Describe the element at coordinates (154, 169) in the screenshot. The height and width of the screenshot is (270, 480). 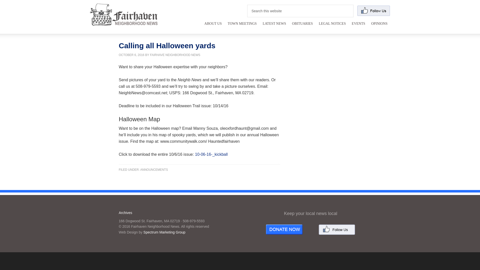
I see `ANNOUNCEMENTS` at that location.